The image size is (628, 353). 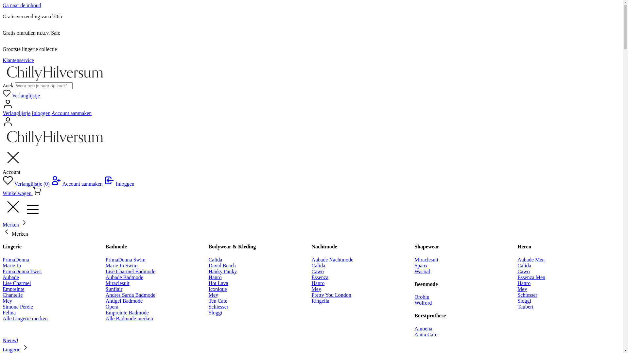 I want to click on Miraclesuit, so click(x=427, y=260).